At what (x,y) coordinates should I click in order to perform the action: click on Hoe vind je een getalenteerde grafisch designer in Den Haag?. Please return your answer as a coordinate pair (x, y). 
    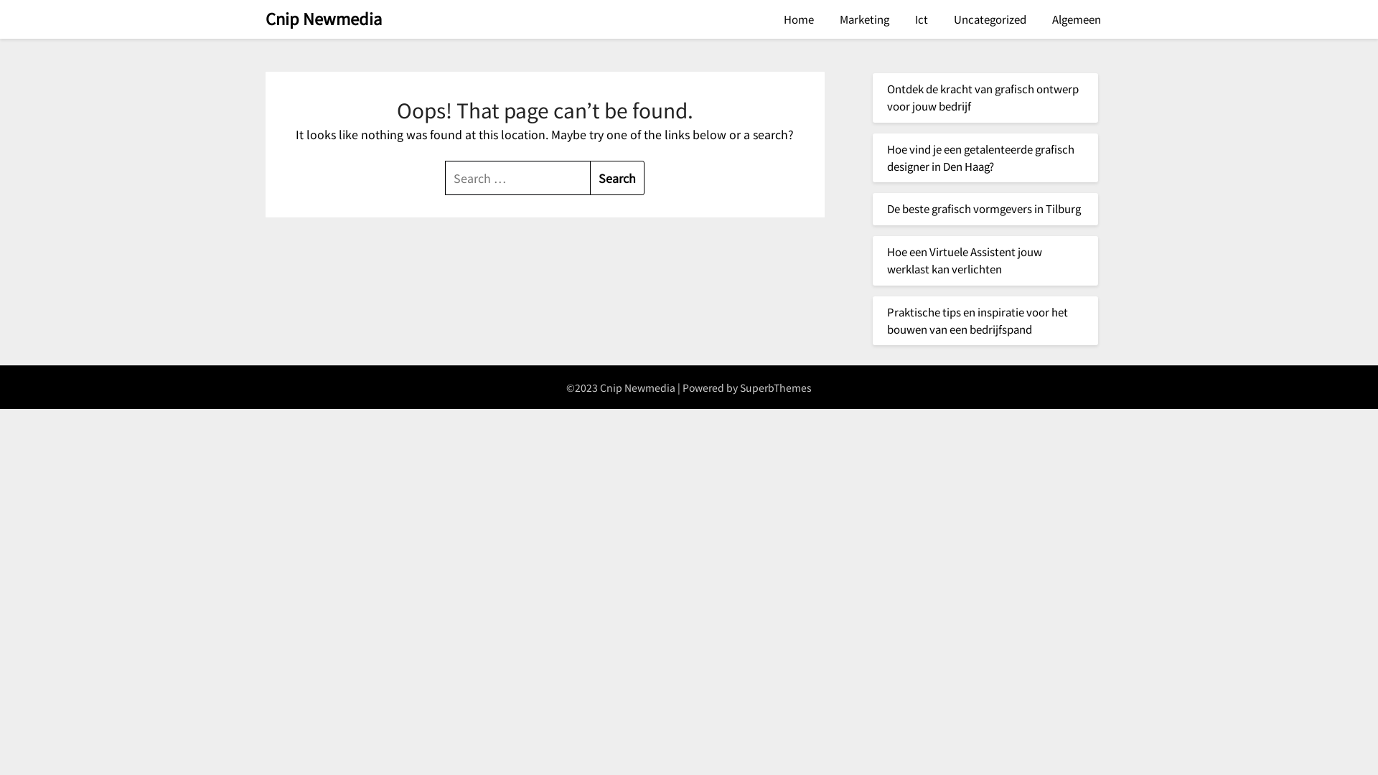
    Looking at the image, I should click on (980, 158).